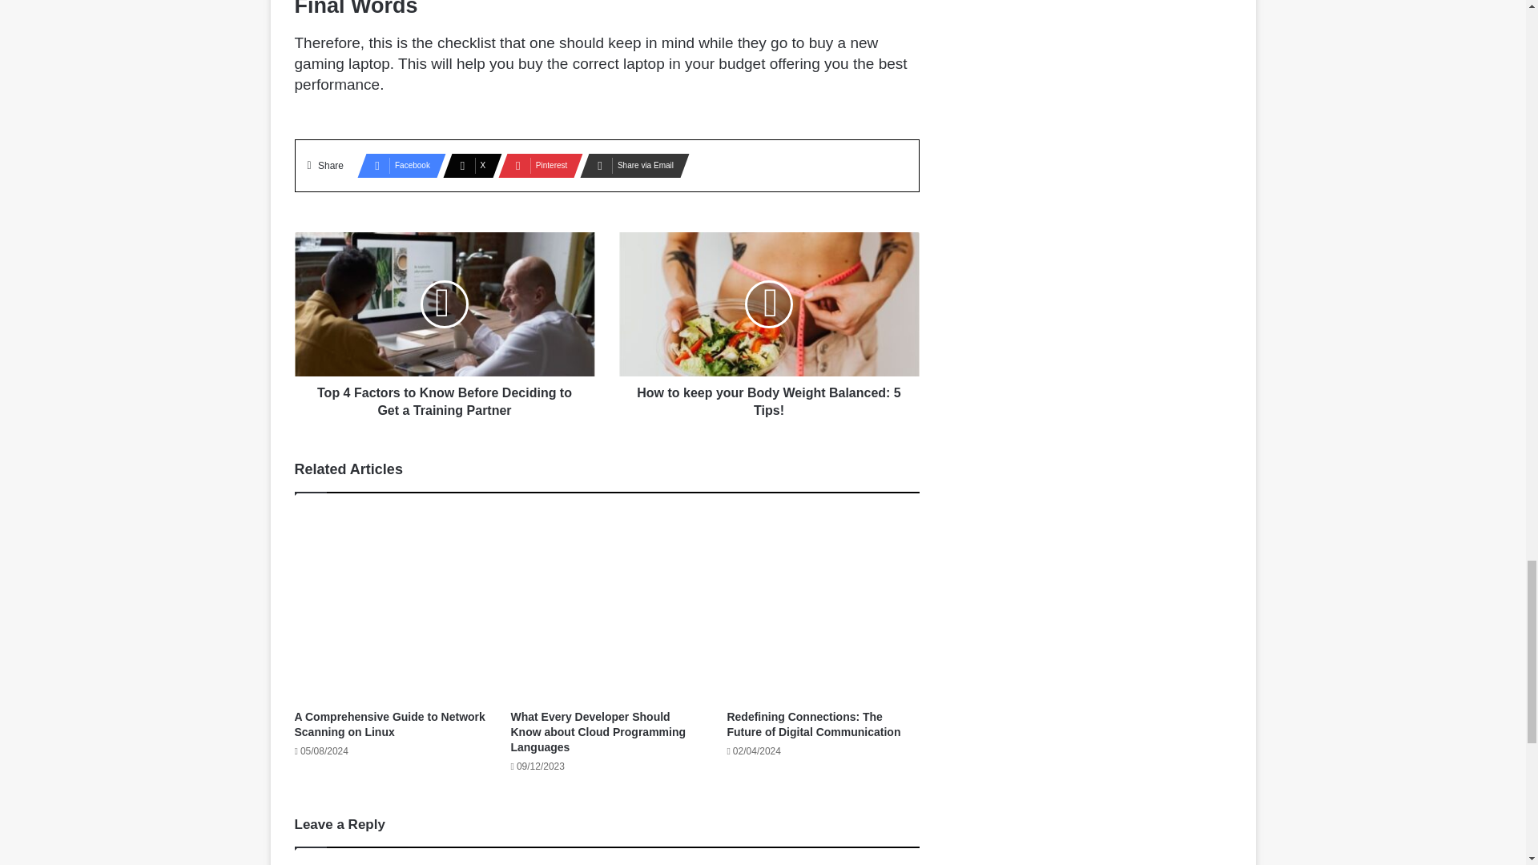 The width and height of the screenshot is (1538, 865). What do you see at coordinates (536, 166) in the screenshot?
I see `Pinterest` at bounding box center [536, 166].